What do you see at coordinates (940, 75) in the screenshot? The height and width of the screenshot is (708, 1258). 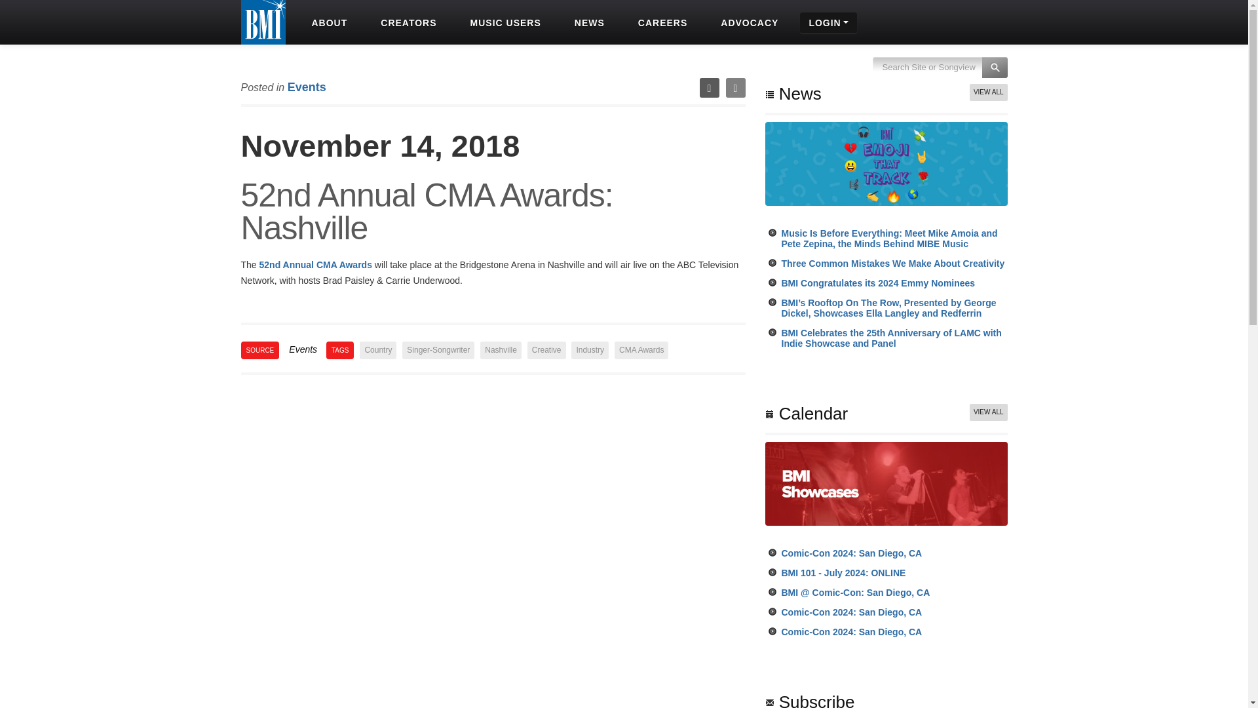 I see `clear results` at bounding box center [940, 75].